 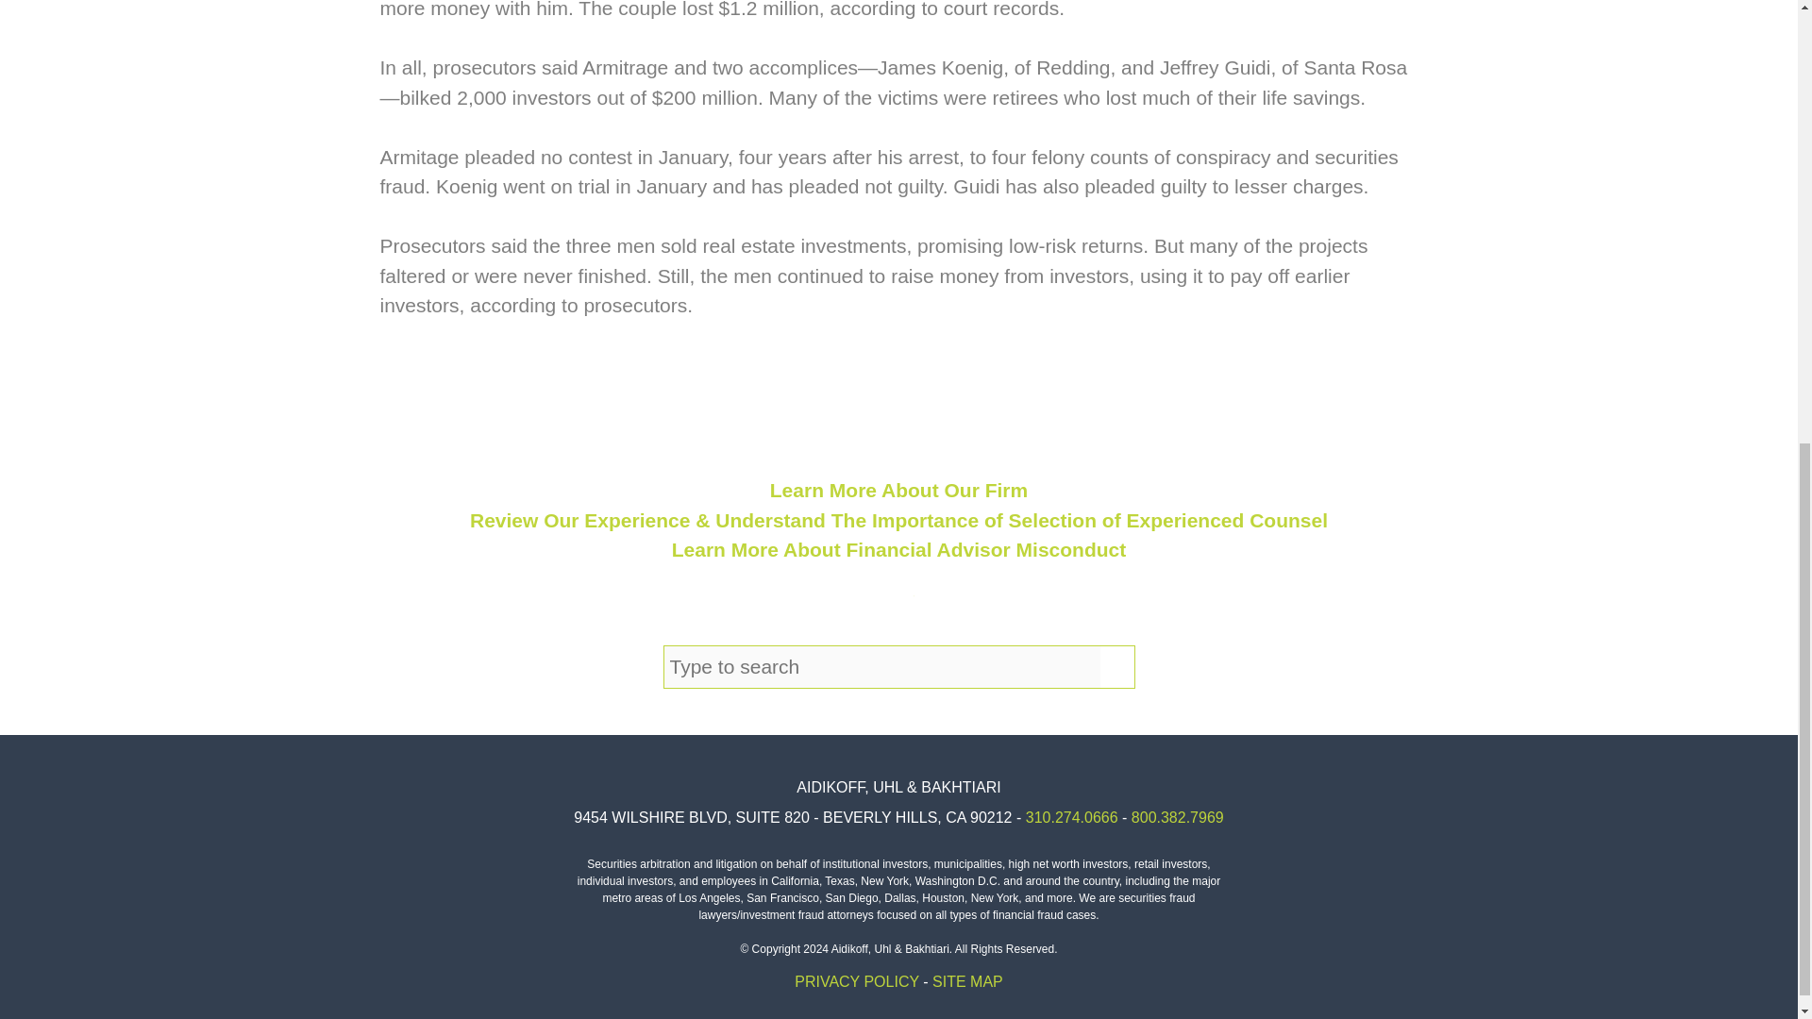 I want to click on Twitter, so click(x=898, y=610).